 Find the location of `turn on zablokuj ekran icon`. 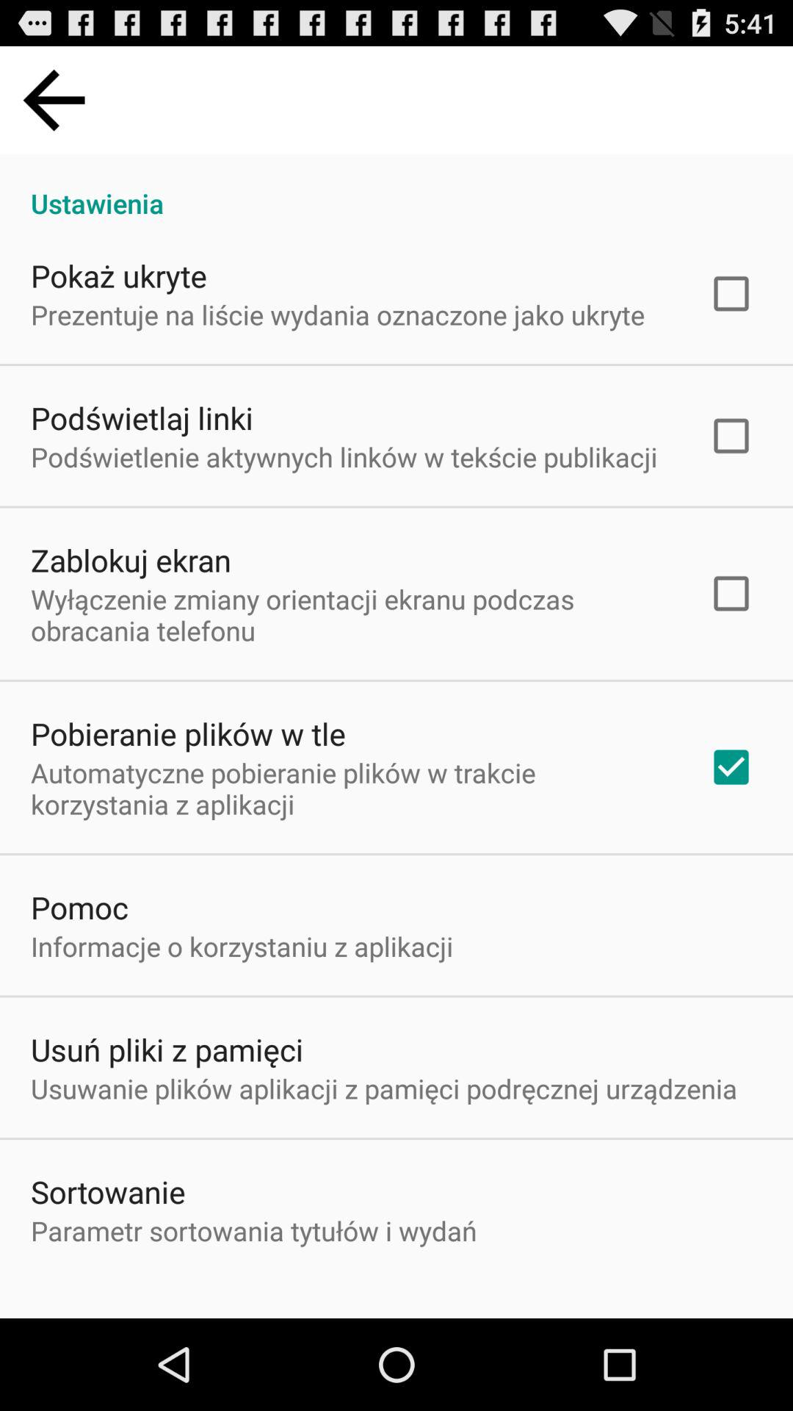

turn on zablokuj ekran icon is located at coordinates (131, 560).